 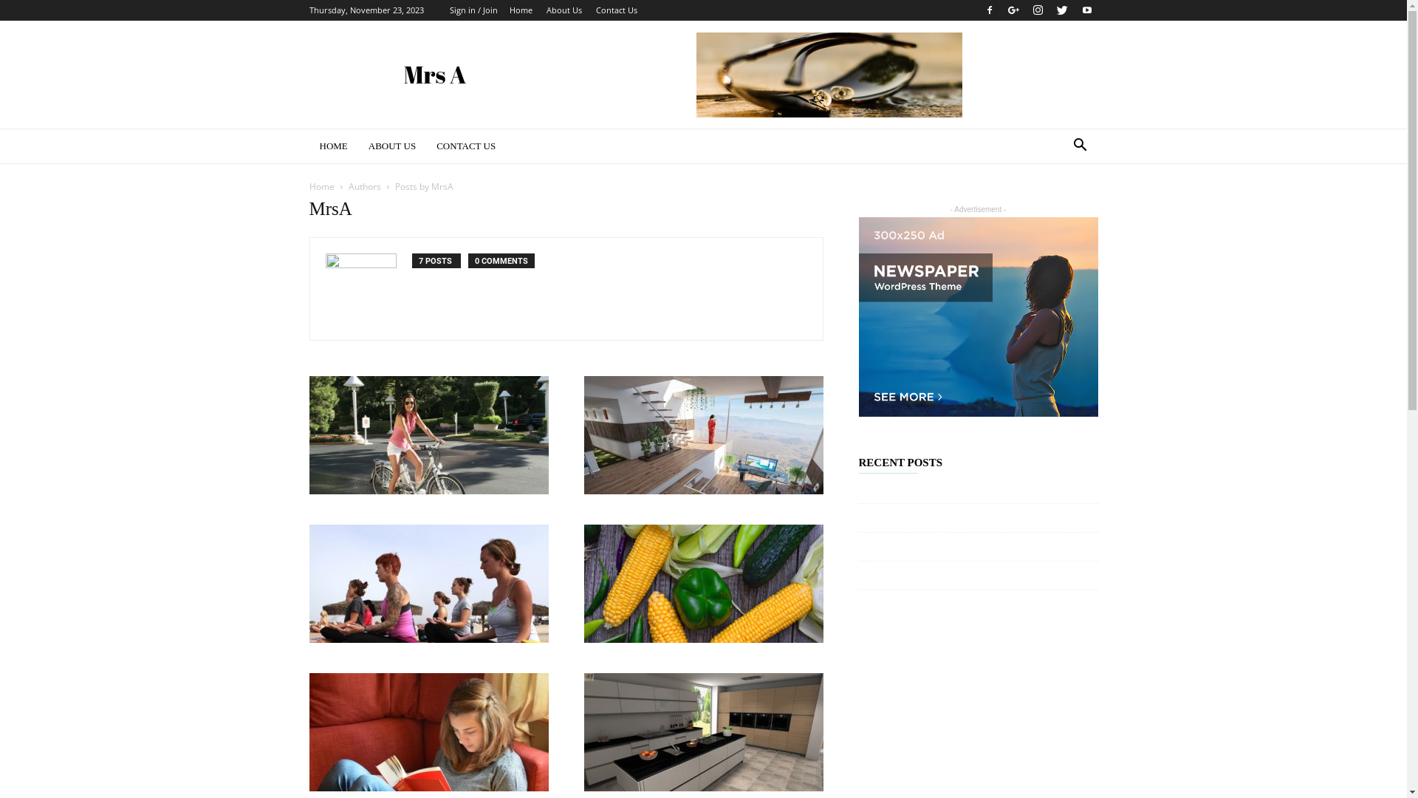 I want to click on ABOUT US, so click(x=392, y=146).